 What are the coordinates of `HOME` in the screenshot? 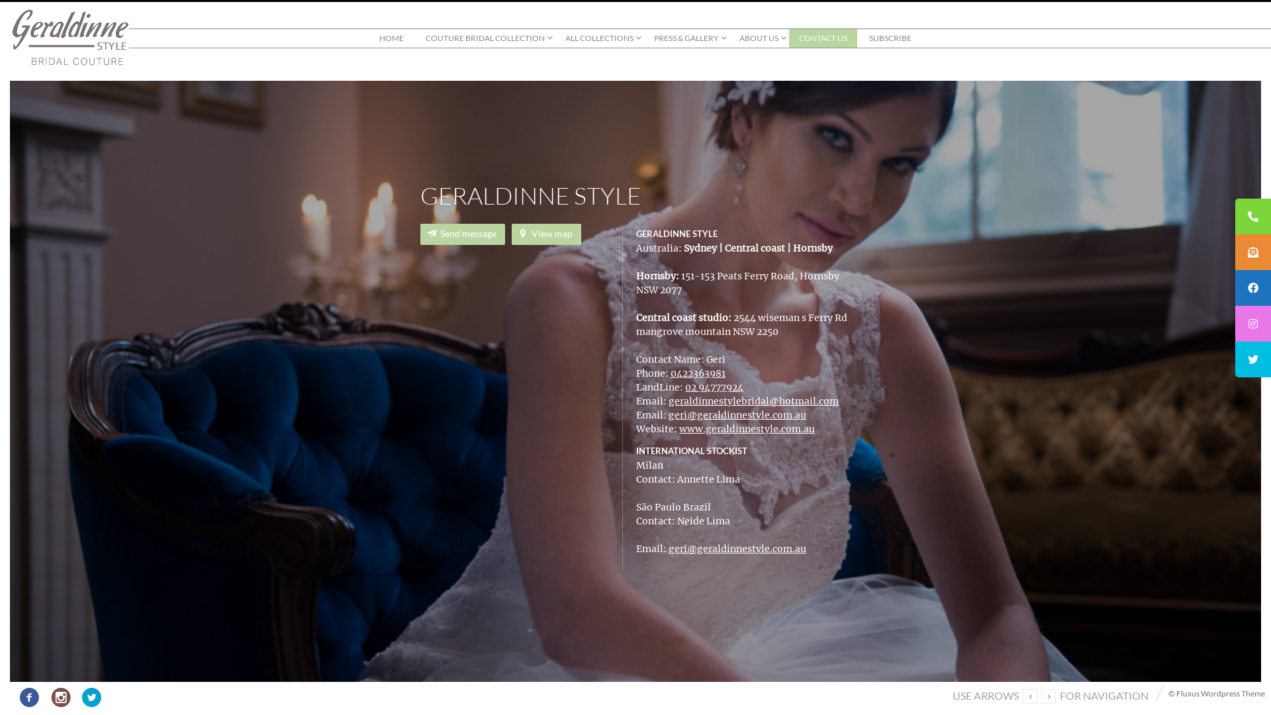 It's located at (392, 38).